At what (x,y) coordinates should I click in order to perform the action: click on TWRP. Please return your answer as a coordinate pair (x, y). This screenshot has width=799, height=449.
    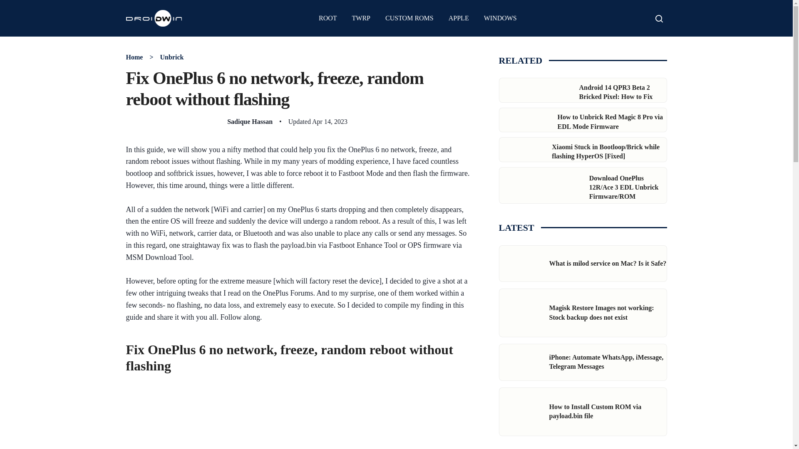
    Looking at the image, I should click on (361, 18).